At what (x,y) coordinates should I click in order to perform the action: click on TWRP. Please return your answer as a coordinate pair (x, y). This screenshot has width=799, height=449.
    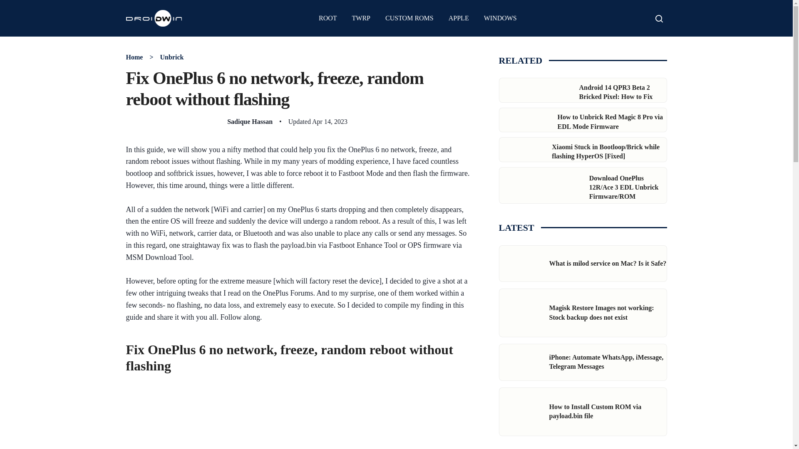
    Looking at the image, I should click on (361, 18).